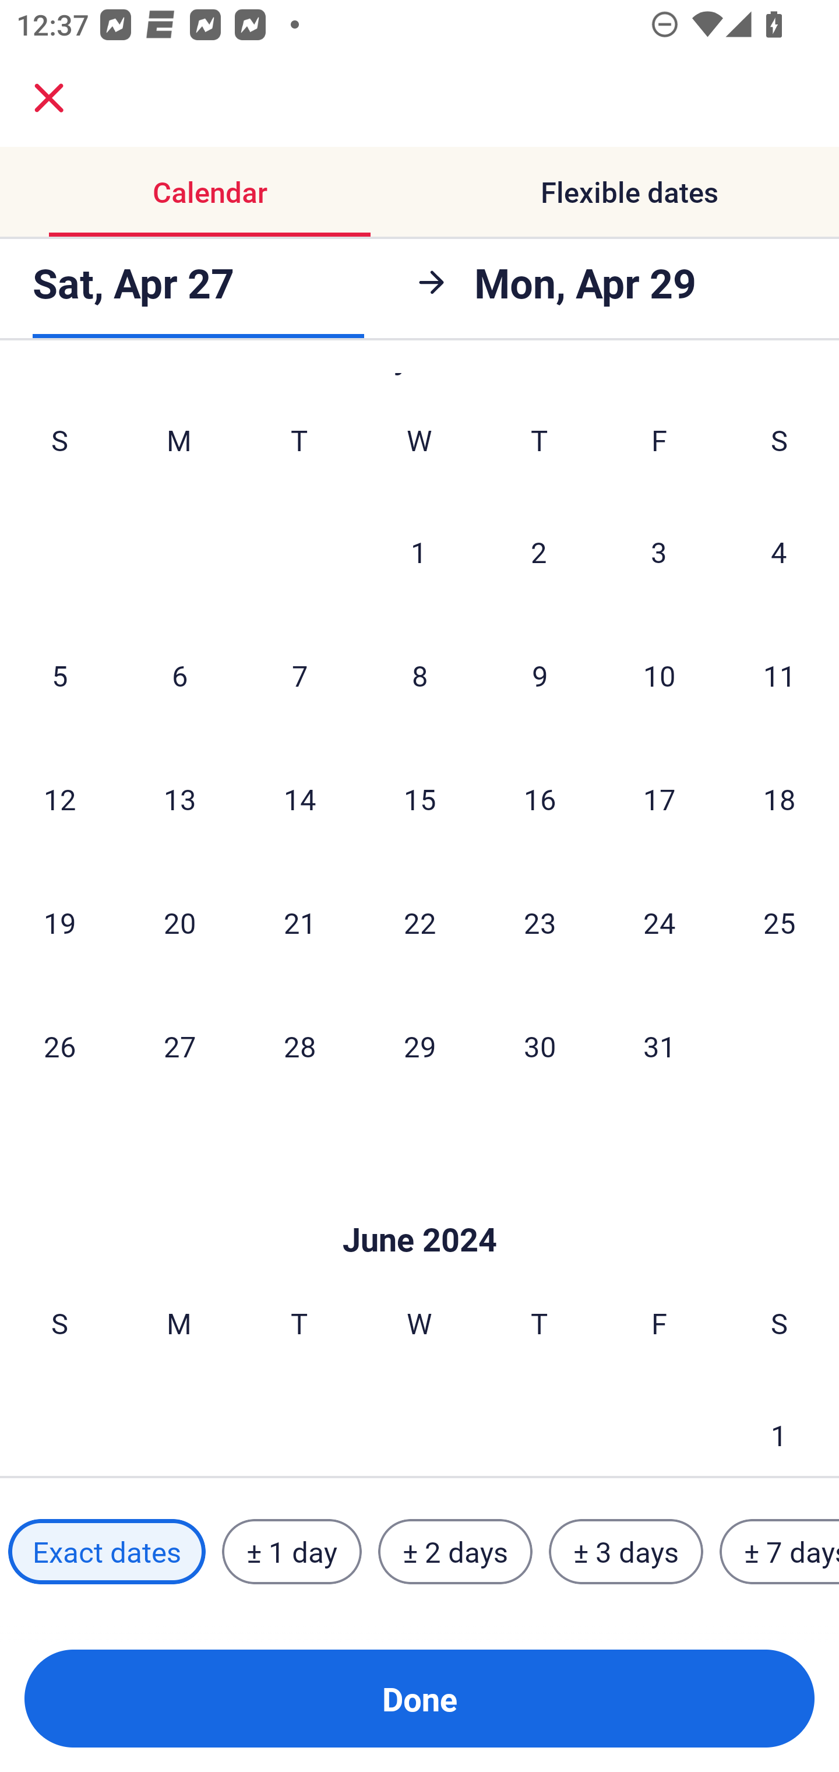 This screenshot has height=1772, width=839. Describe the element at coordinates (59, 675) in the screenshot. I see `5 Sunday, May 5, 2024` at that location.